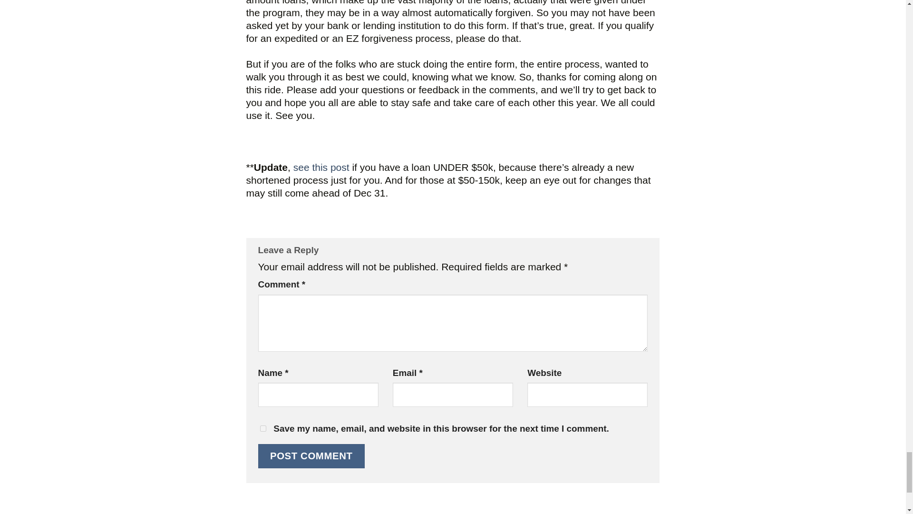  I want to click on yes, so click(262, 428).